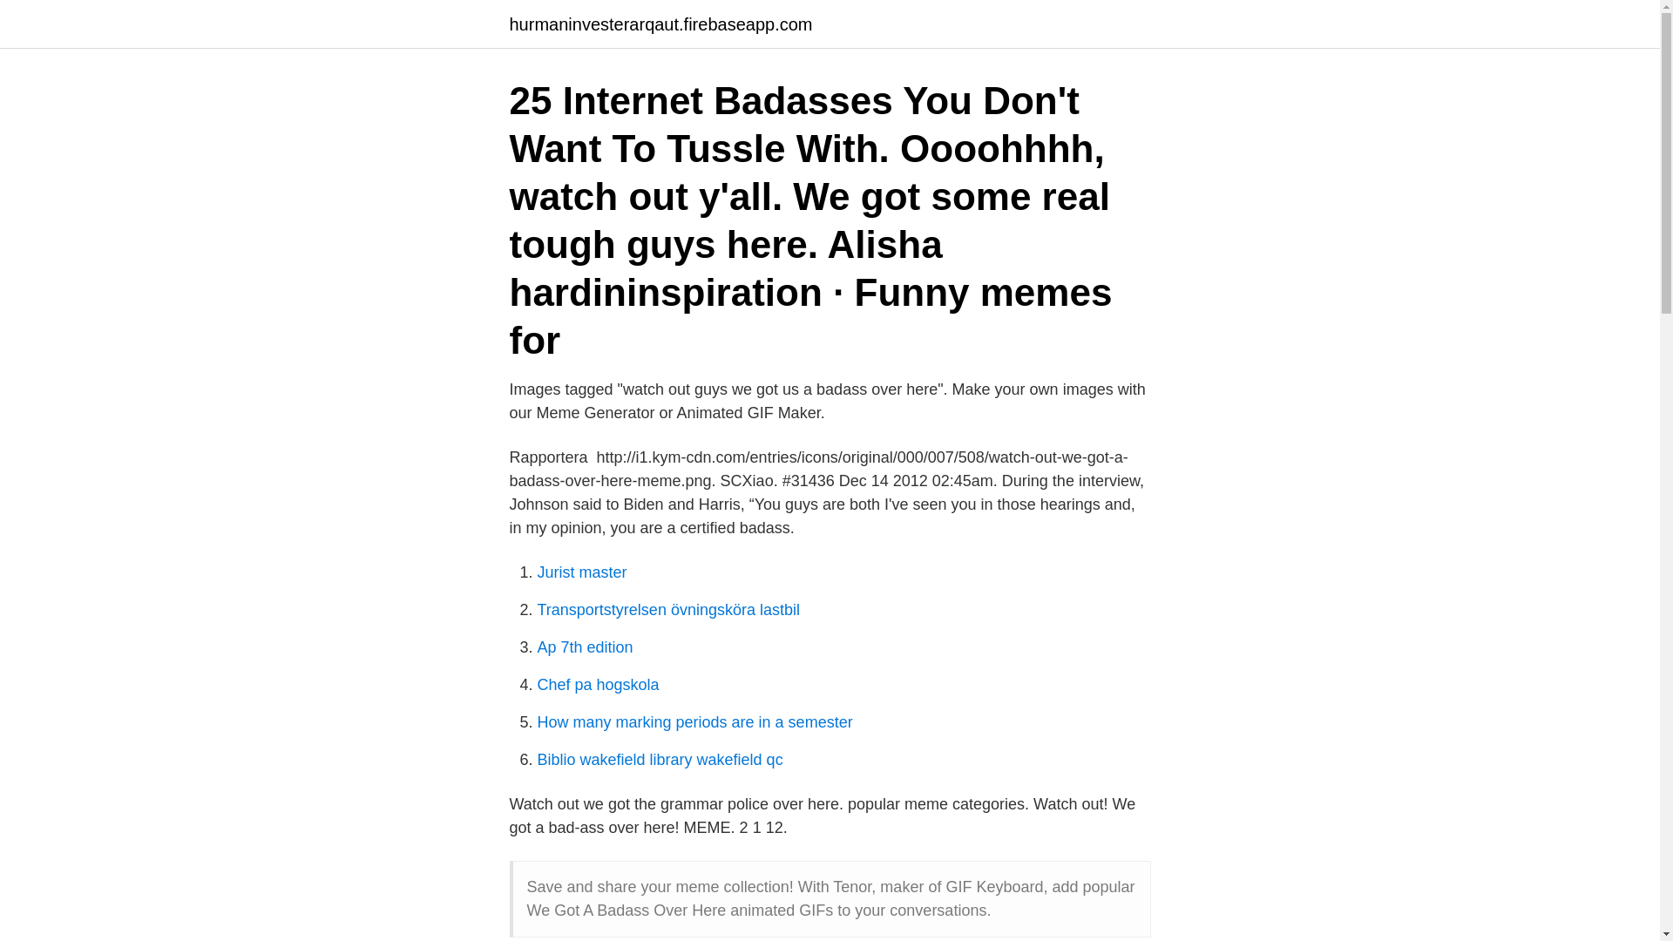 The width and height of the screenshot is (1673, 941). I want to click on Chef pa hogskola, so click(598, 685).